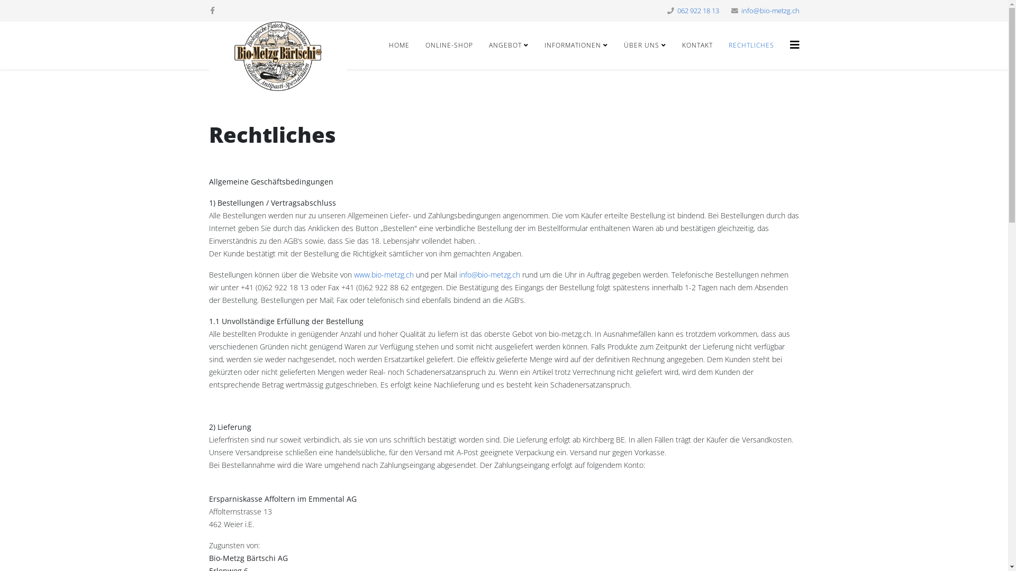 This screenshot has height=571, width=1016. What do you see at coordinates (508, 45) in the screenshot?
I see `ANGEBOT` at bounding box center [508, 45].